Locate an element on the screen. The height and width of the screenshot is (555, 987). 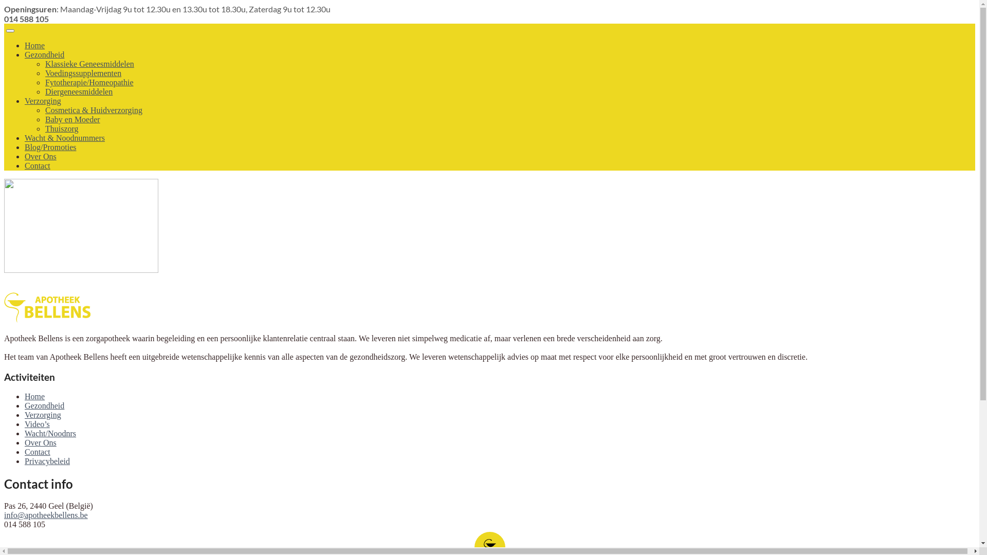
Klassieke Geneesmiddelen is located at coordinates (89, 64).